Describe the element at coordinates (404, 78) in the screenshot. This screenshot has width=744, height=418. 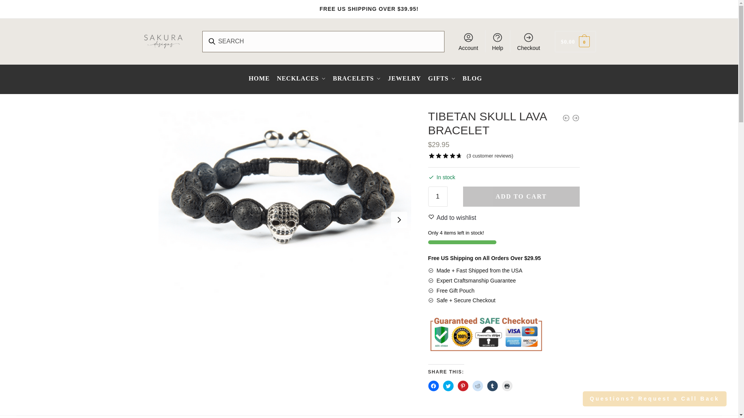
I see `JEWELRY` at that location.